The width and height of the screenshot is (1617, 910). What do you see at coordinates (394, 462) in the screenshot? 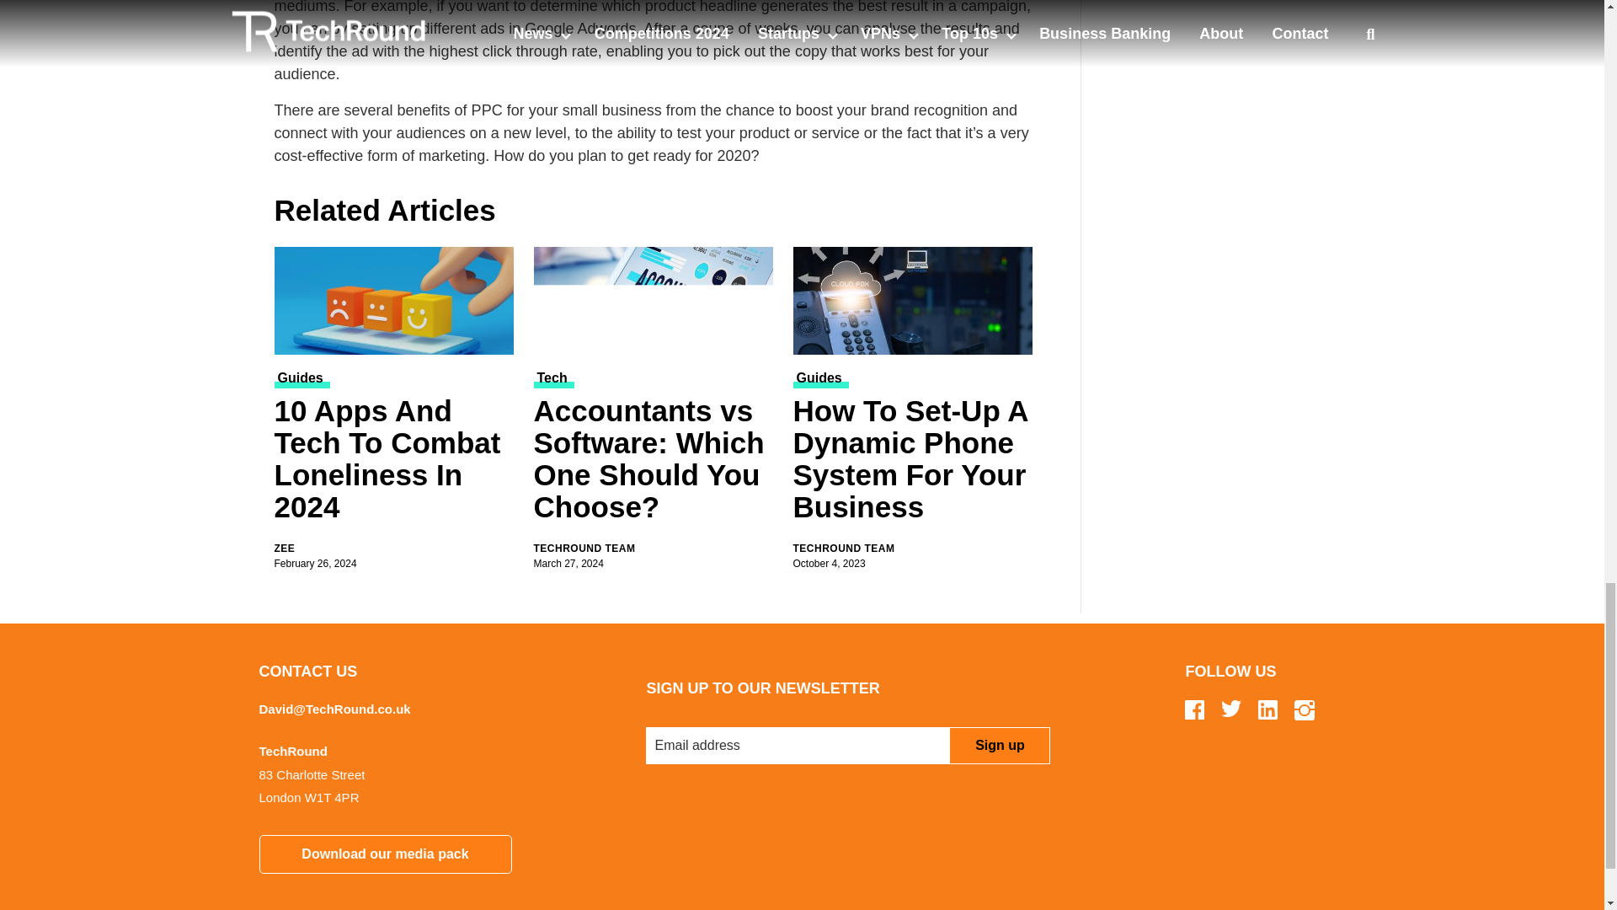
I see `10 Apps And Tech To Combat Loneliness In 2024` at bounding box center [394, 462].